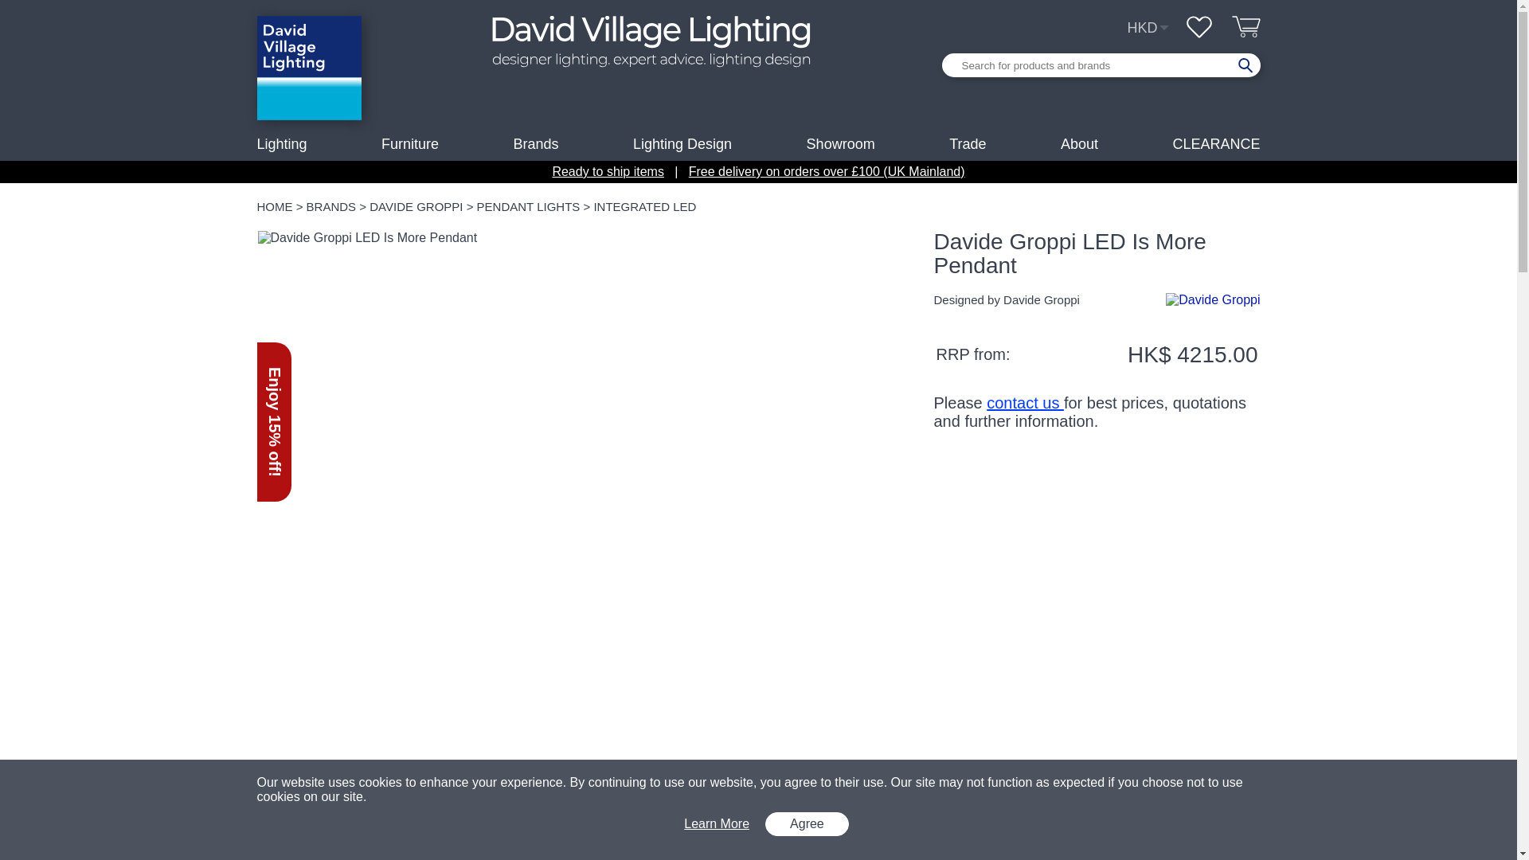 The image size is (1529, 860). I want to click on Davide Groppi, so click(1212, 301).